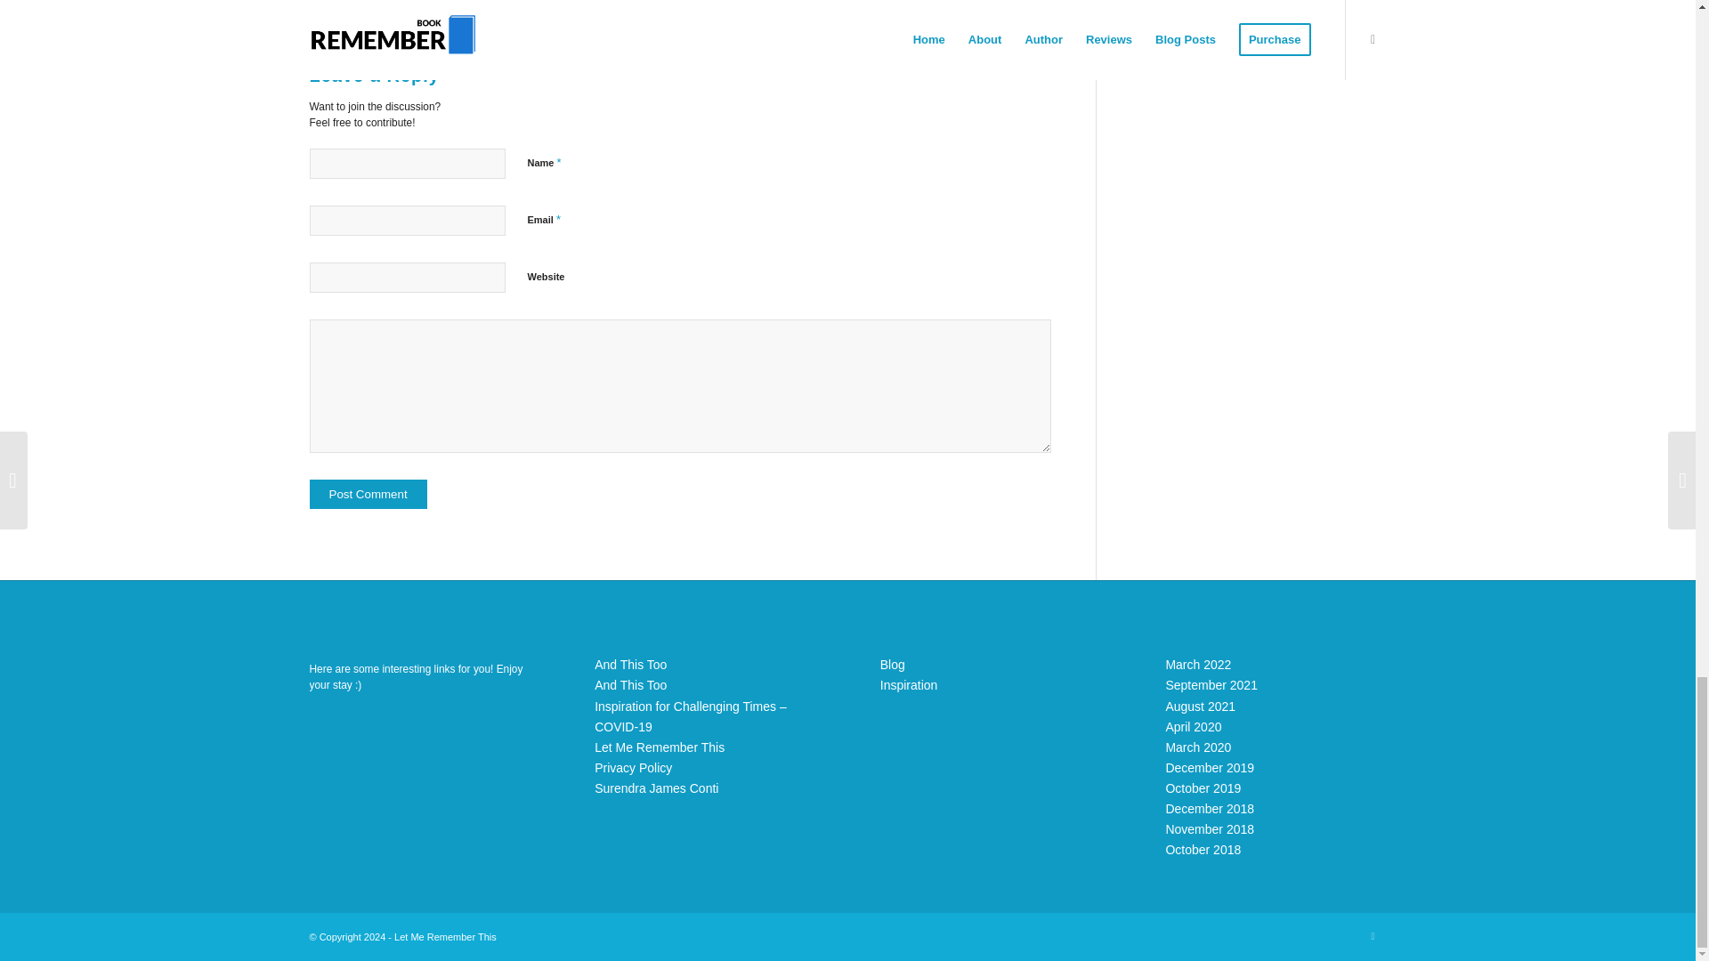 The width and height of the screenshot is (1709, 961). Describe the element at coordinates (369, 494) in the screenshot. I see `Post Comment` at that location.